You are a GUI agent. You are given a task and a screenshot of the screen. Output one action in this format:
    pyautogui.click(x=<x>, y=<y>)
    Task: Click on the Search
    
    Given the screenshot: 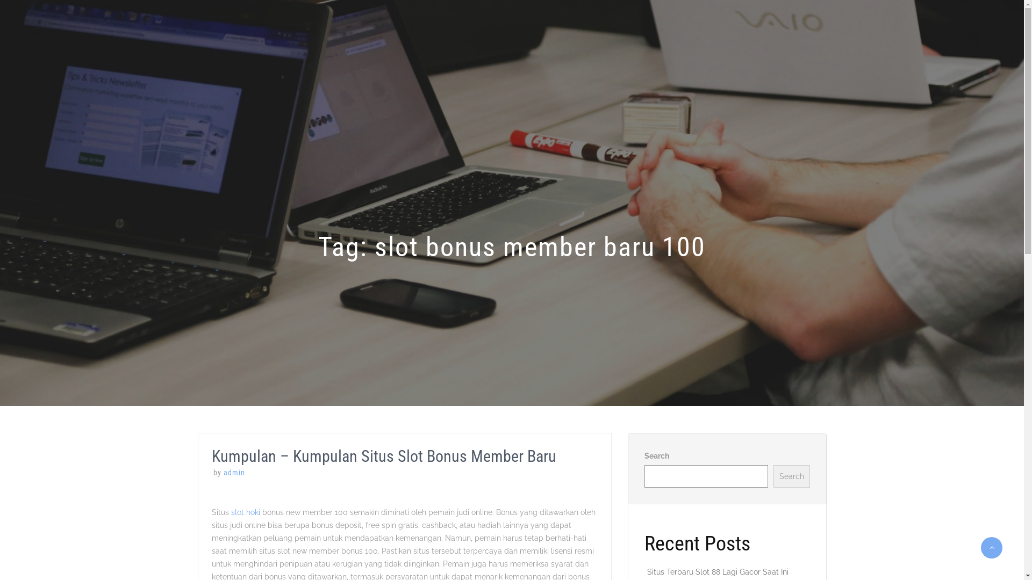 What is the action you would take?
    pyautogui.click(x=791, y=476)
    